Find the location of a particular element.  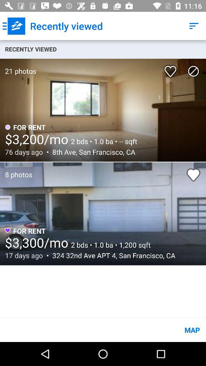

launch the icon above recently viewed item is located at coordinates (194, 26).